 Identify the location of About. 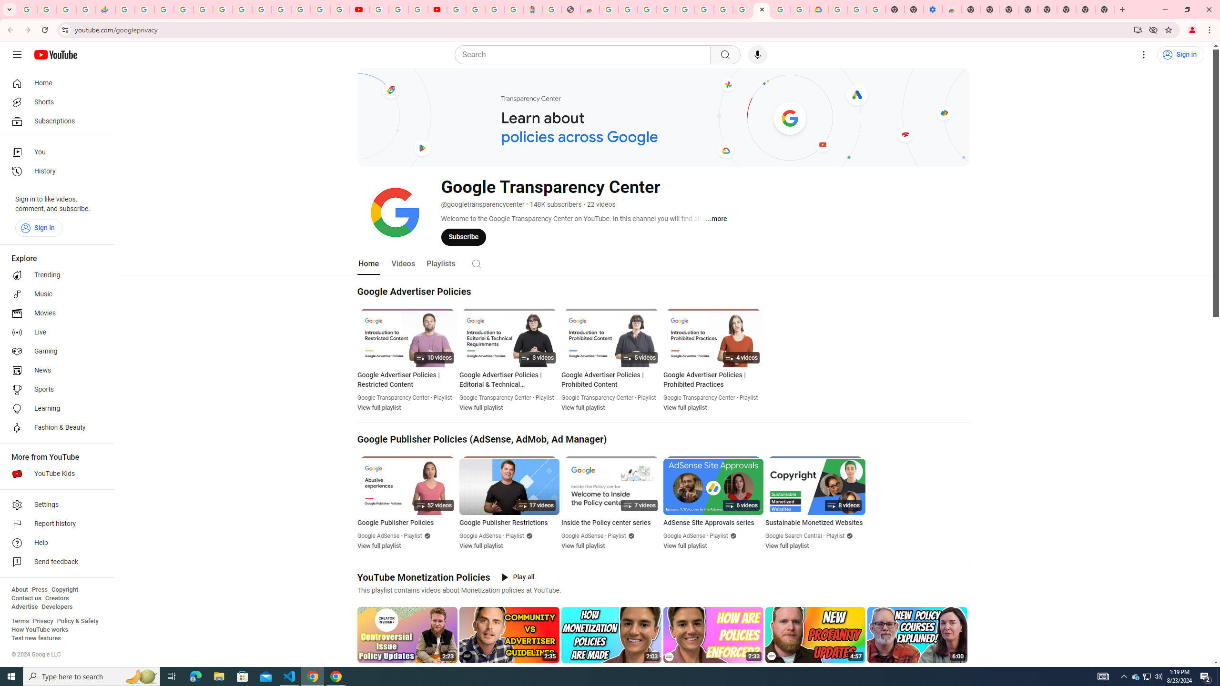
(19, 590).